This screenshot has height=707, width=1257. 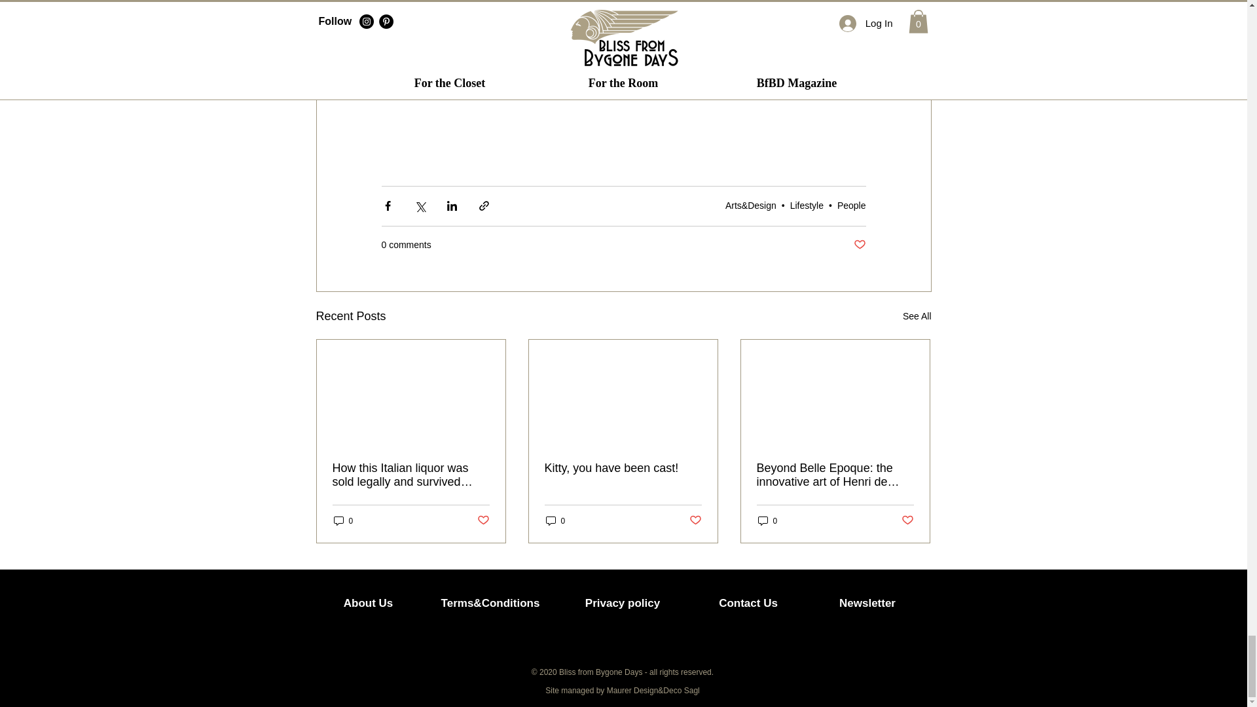 I want to click on Lifestyle, so click(x=807, y=205).